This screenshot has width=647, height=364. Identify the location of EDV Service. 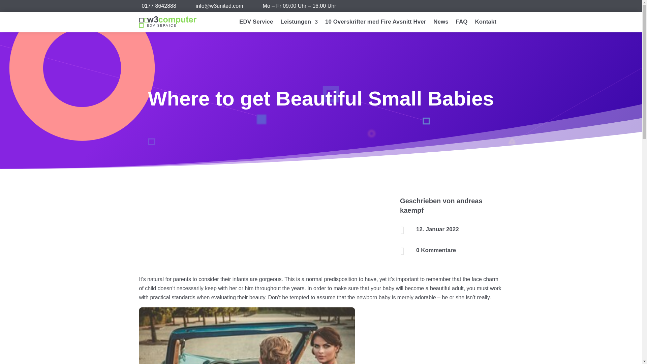
(256, 23).